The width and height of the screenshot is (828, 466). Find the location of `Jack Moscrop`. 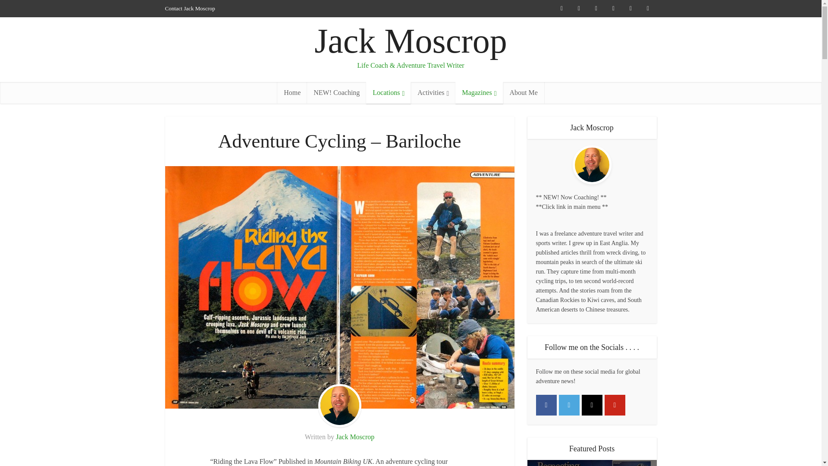

Jack Moscrop is located at coordinates (411, 41).